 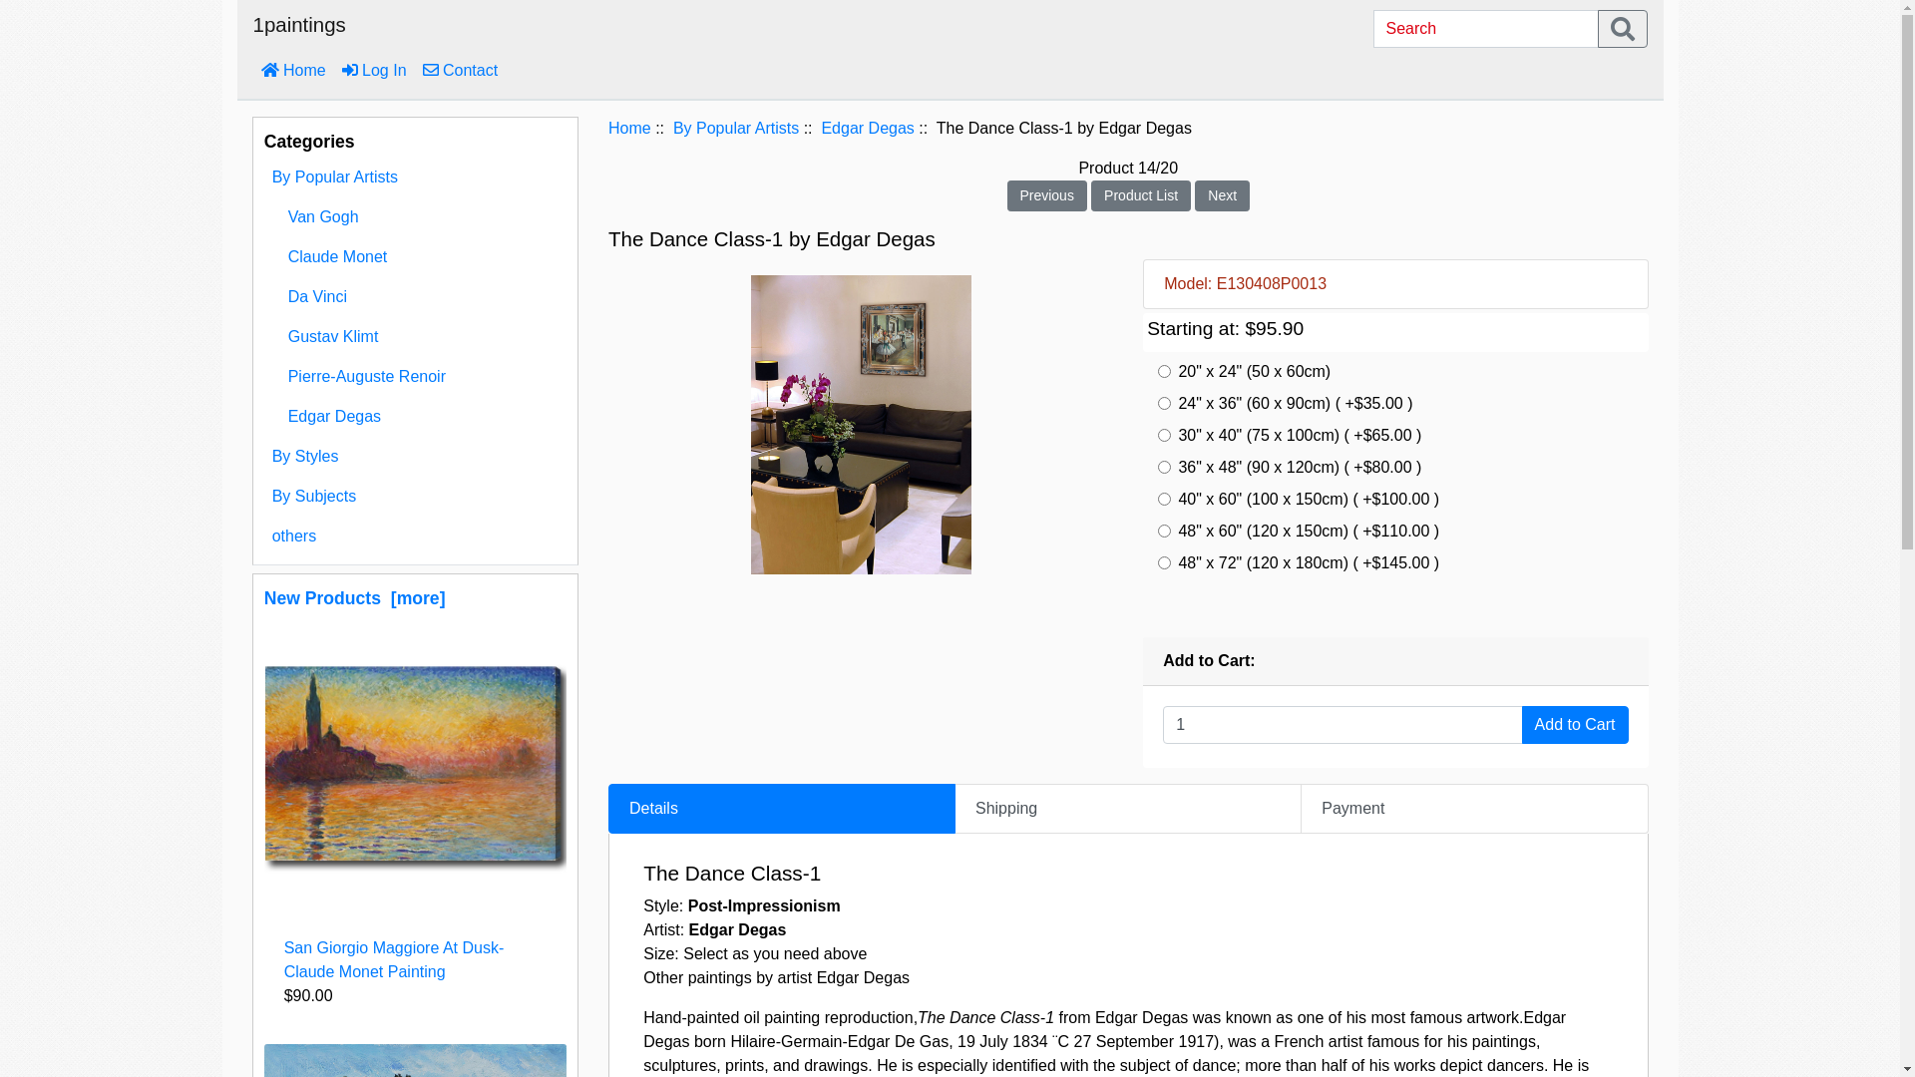 I want to click on Details, so click(x=782, y=809).